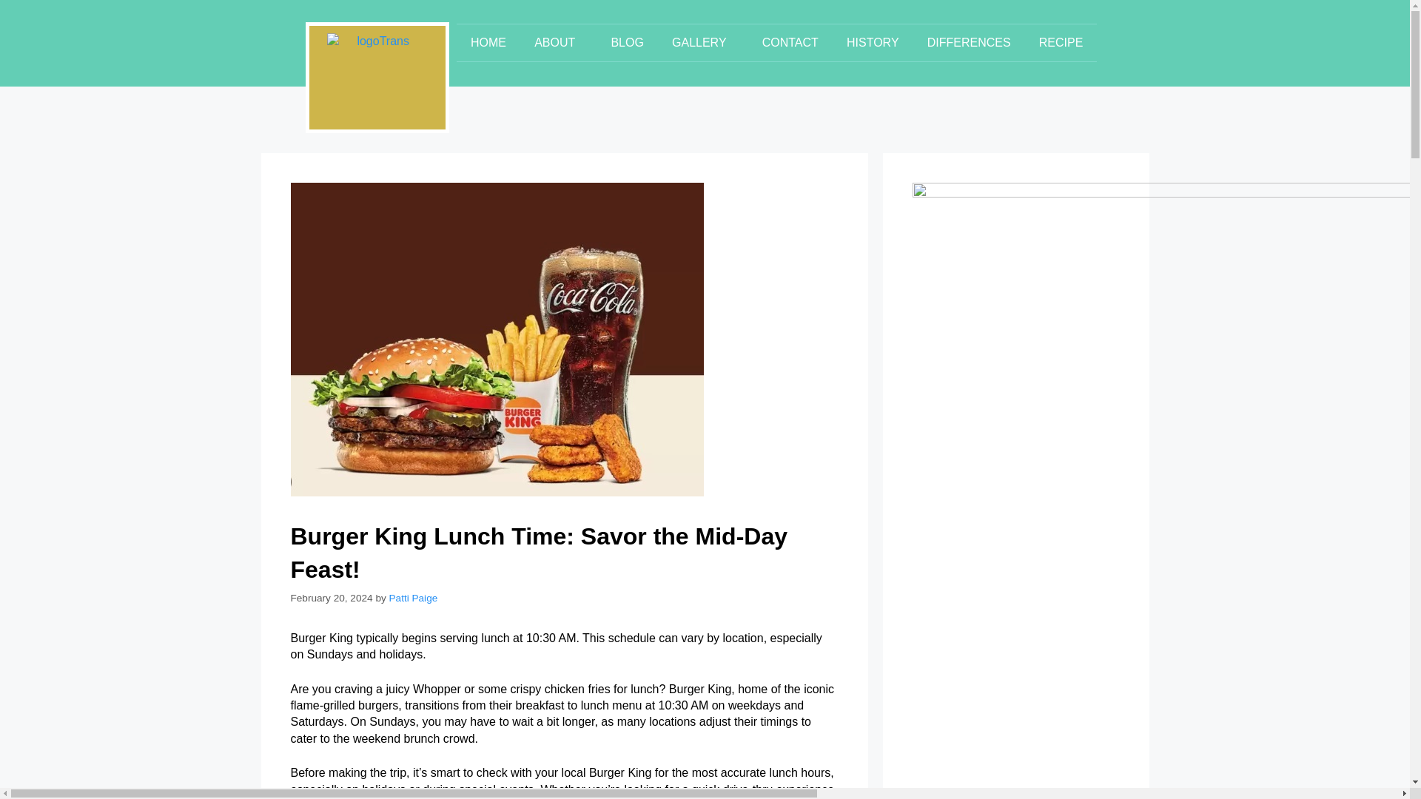 The height and width of the screenshot is (799, 1421). Describe the element at coordinates (1061, 43) in the screenshot. I see `RECIPE` at that location.